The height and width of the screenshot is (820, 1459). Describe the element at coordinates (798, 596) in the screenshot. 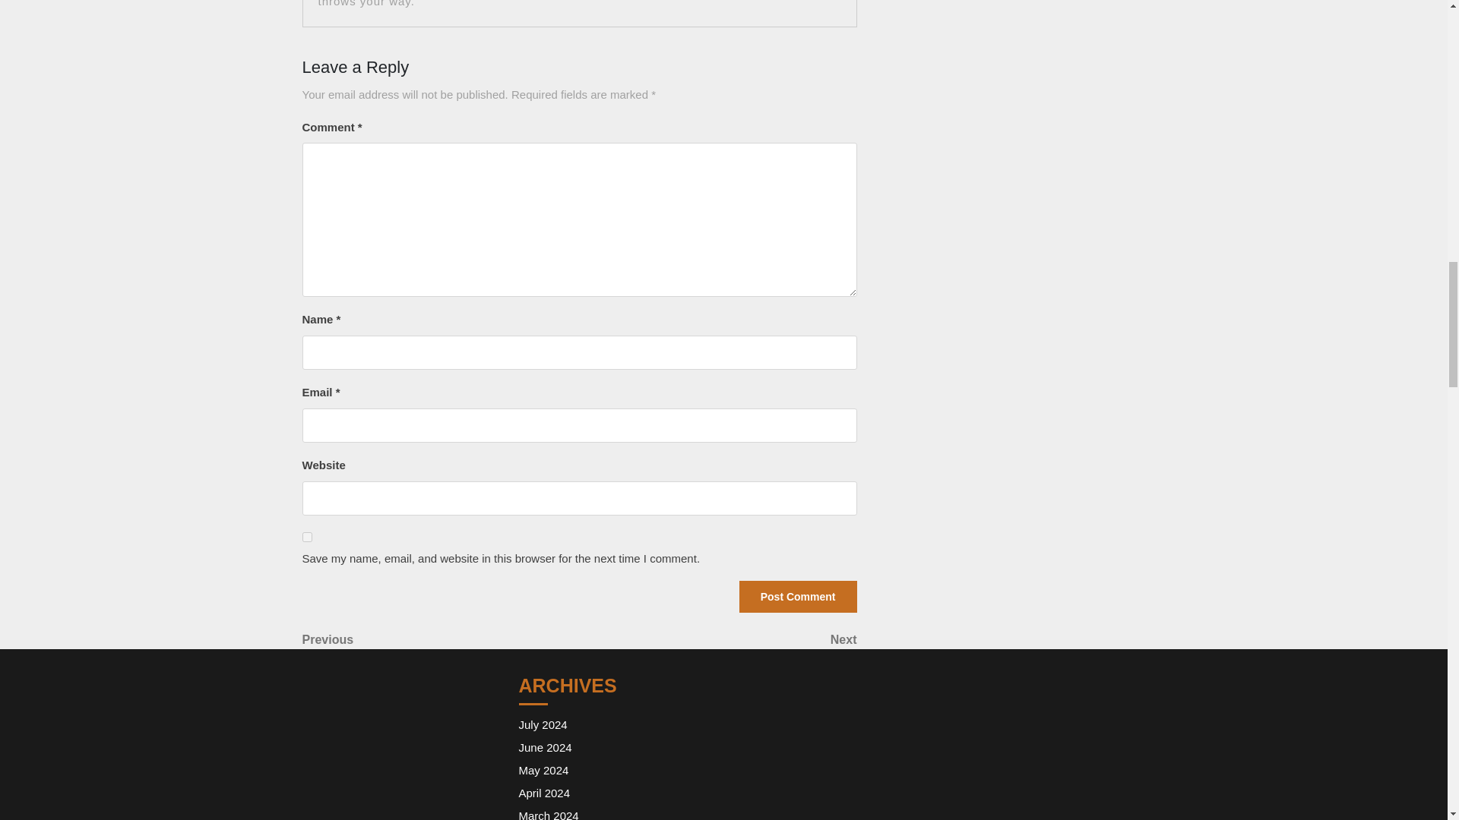

I see `March 2024` at that location.